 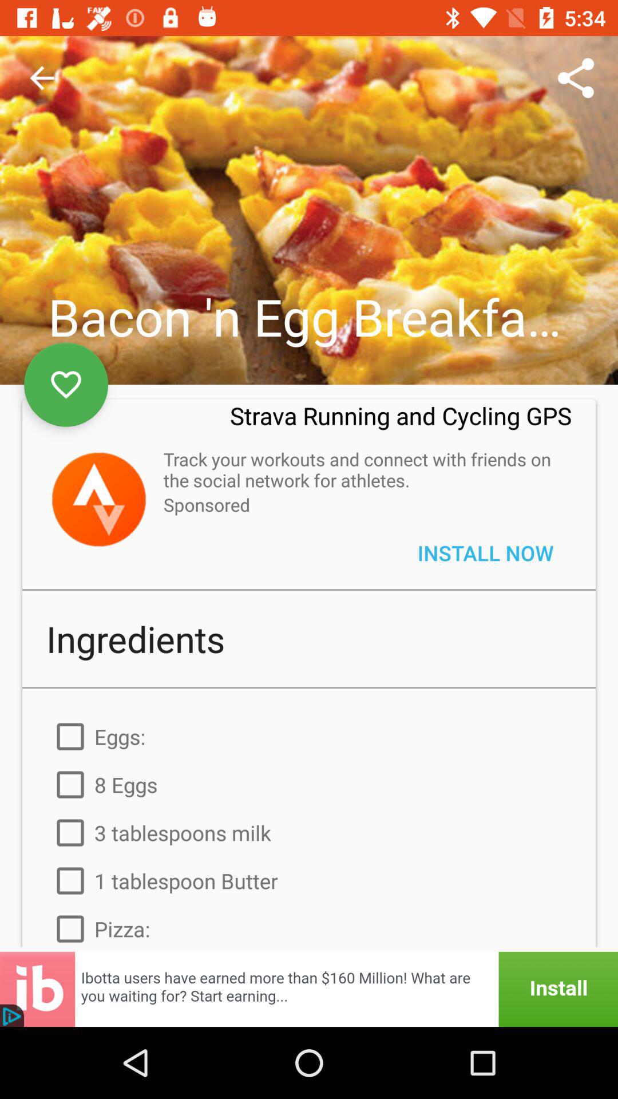 I want to click on press the icon to the left of install now item, so click(x=207, y=505).